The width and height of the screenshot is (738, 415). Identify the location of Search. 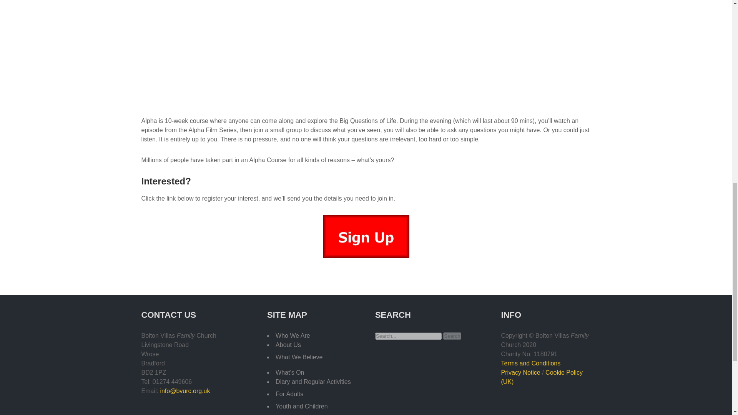
(452, 336).